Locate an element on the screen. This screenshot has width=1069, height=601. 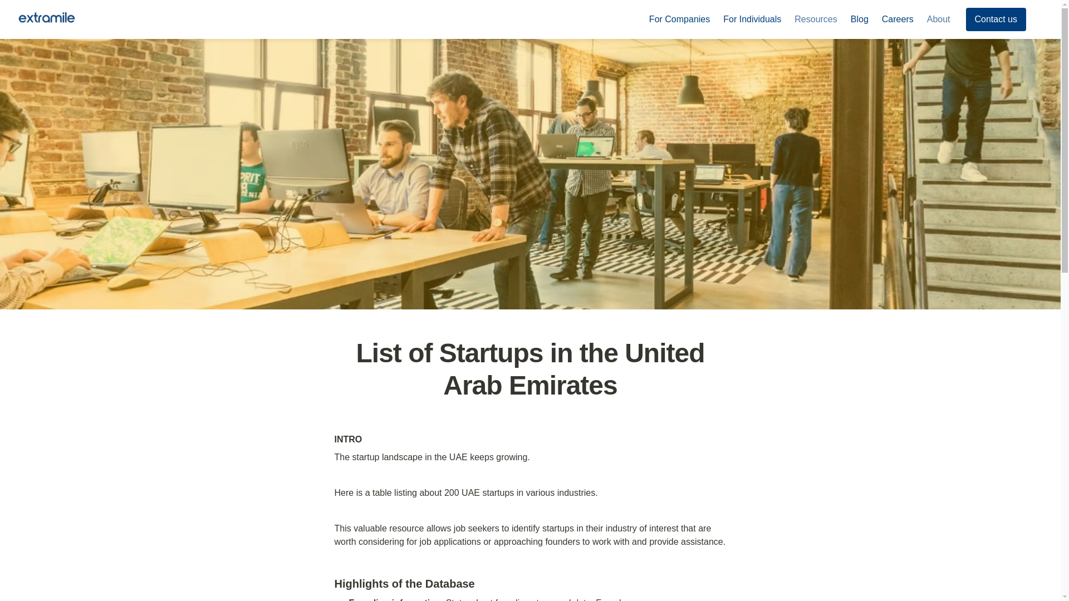
For Individuals is located at coordinates (752, 19).